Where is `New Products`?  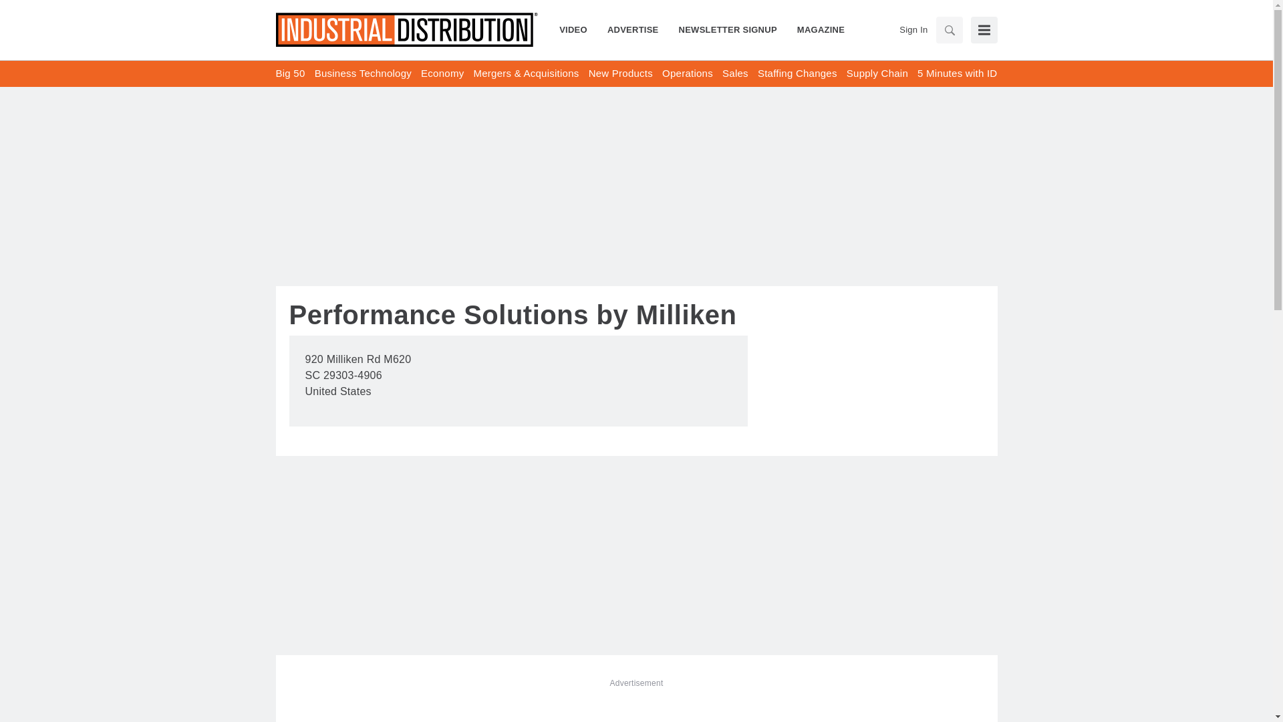
New Products is located at coordinates (621, 74).